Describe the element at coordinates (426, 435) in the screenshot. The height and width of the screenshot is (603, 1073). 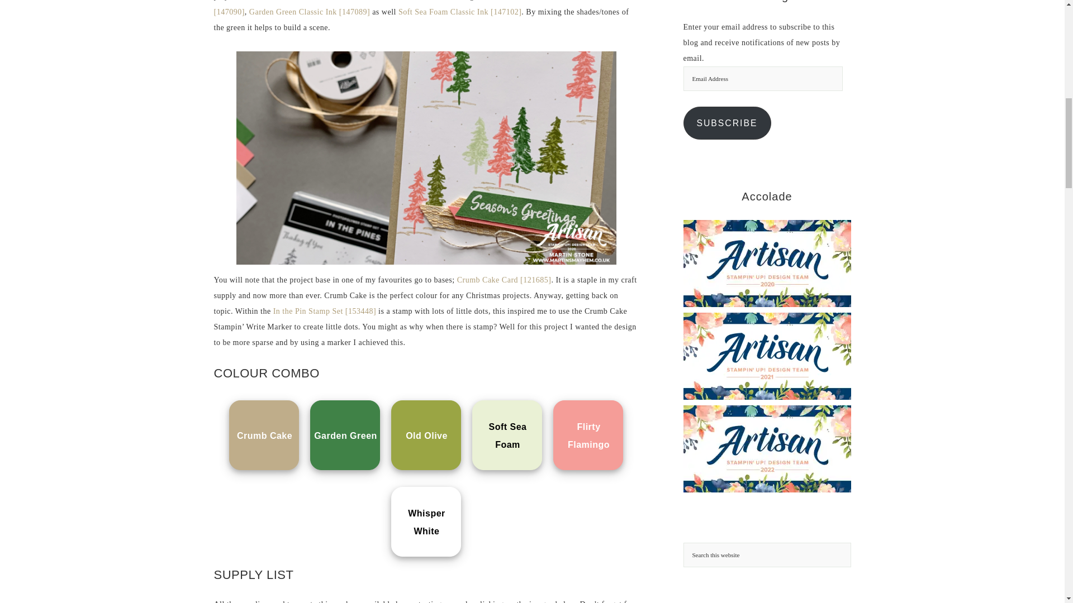
I see `Old Olive` at that location.